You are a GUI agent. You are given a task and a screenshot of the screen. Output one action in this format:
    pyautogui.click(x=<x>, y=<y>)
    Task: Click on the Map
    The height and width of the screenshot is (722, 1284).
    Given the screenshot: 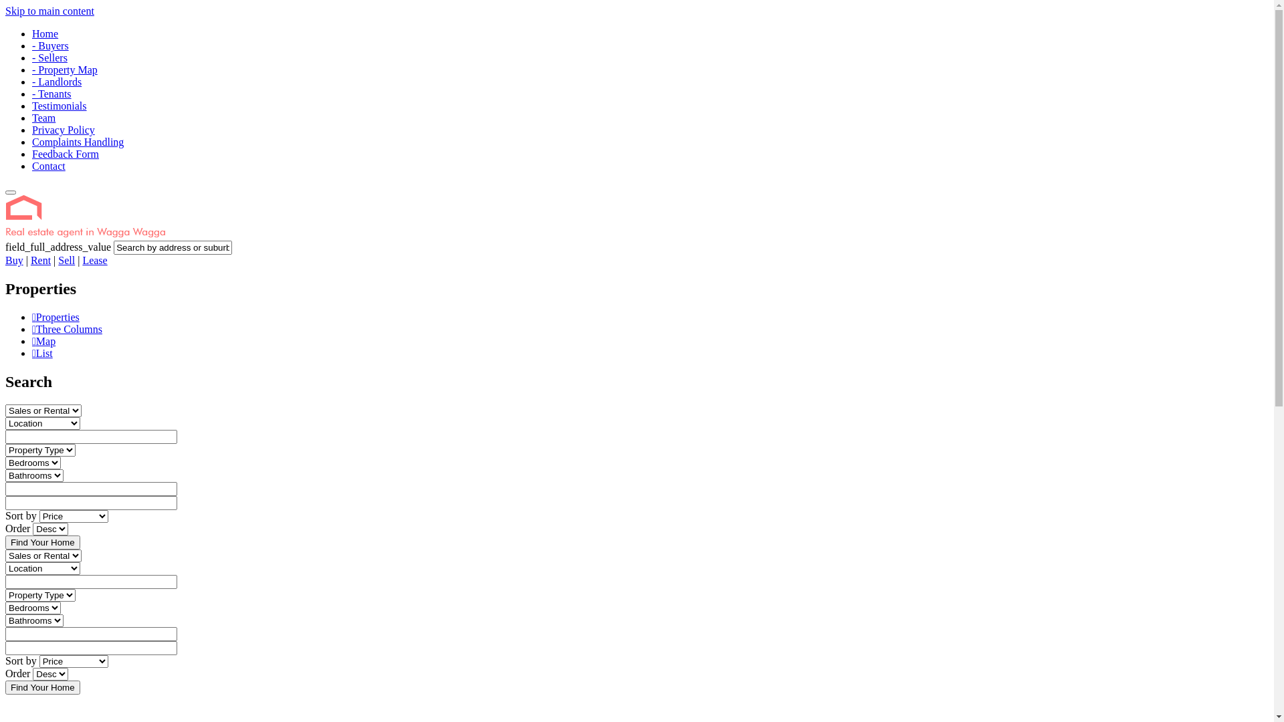 What is the action you would take?
    pyautogui.click(x=44, y=342)
    